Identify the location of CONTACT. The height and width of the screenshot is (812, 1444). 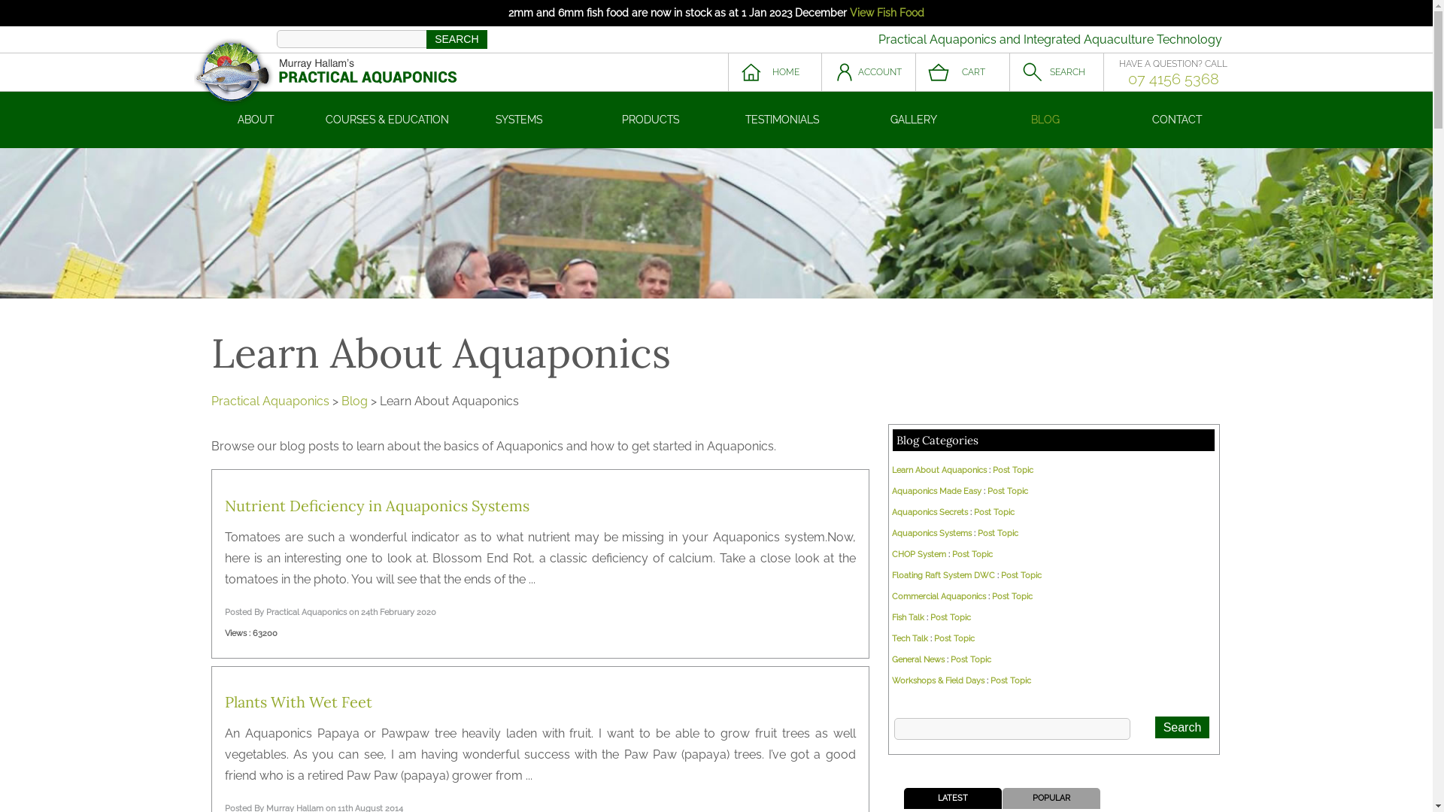
(1178, 120).